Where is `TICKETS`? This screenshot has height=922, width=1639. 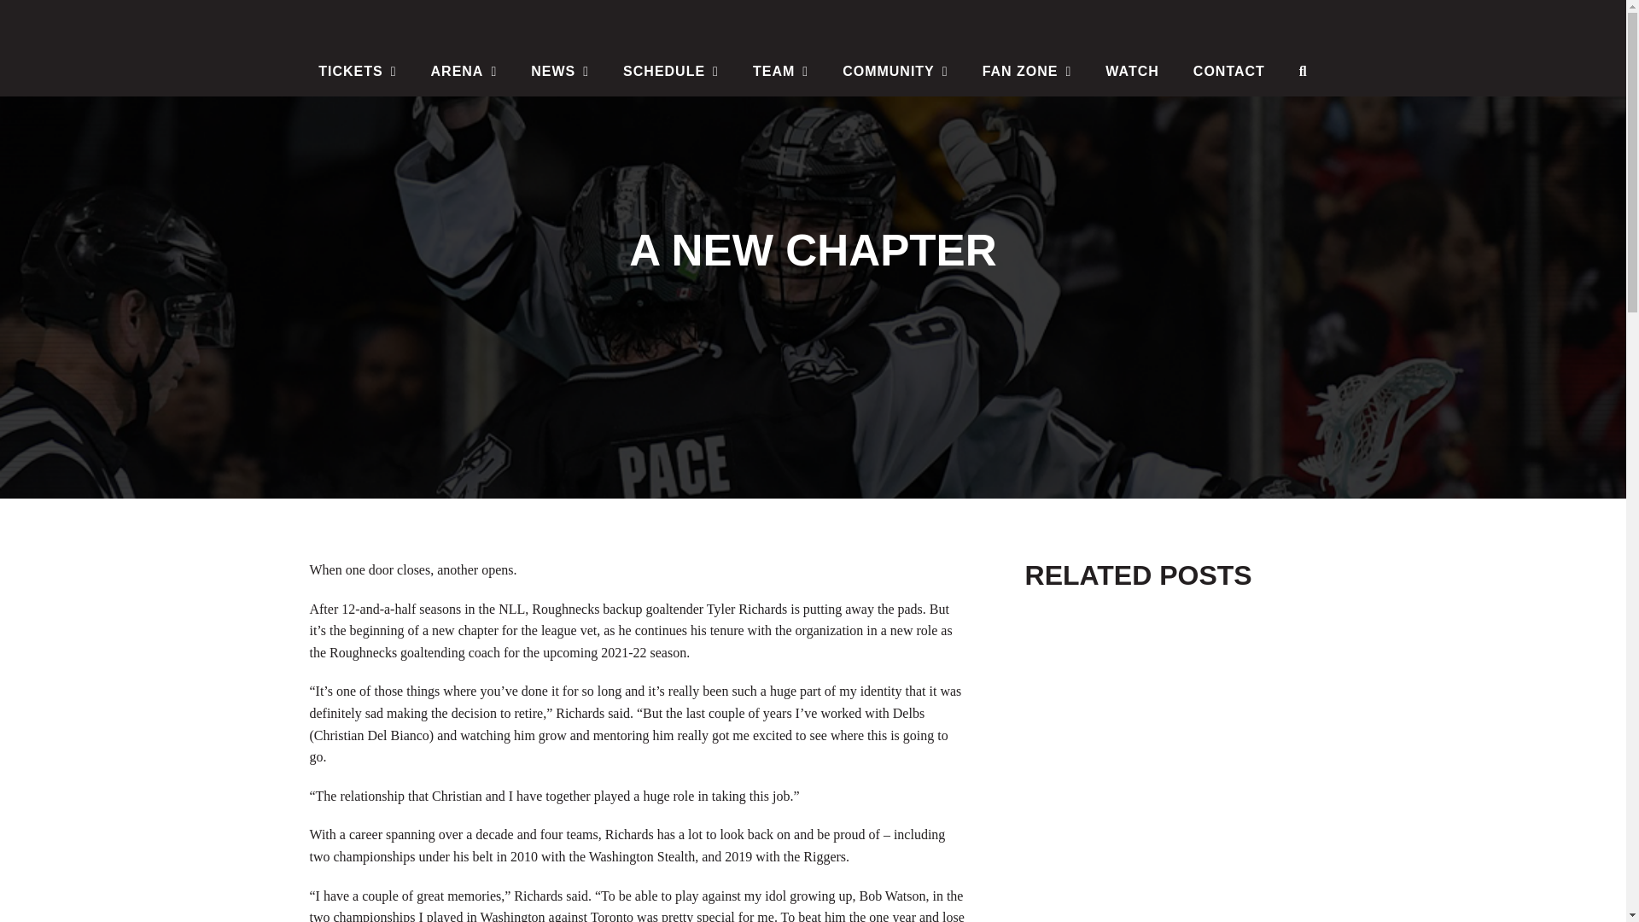 TICKETS is located at coordinates (357, 72).